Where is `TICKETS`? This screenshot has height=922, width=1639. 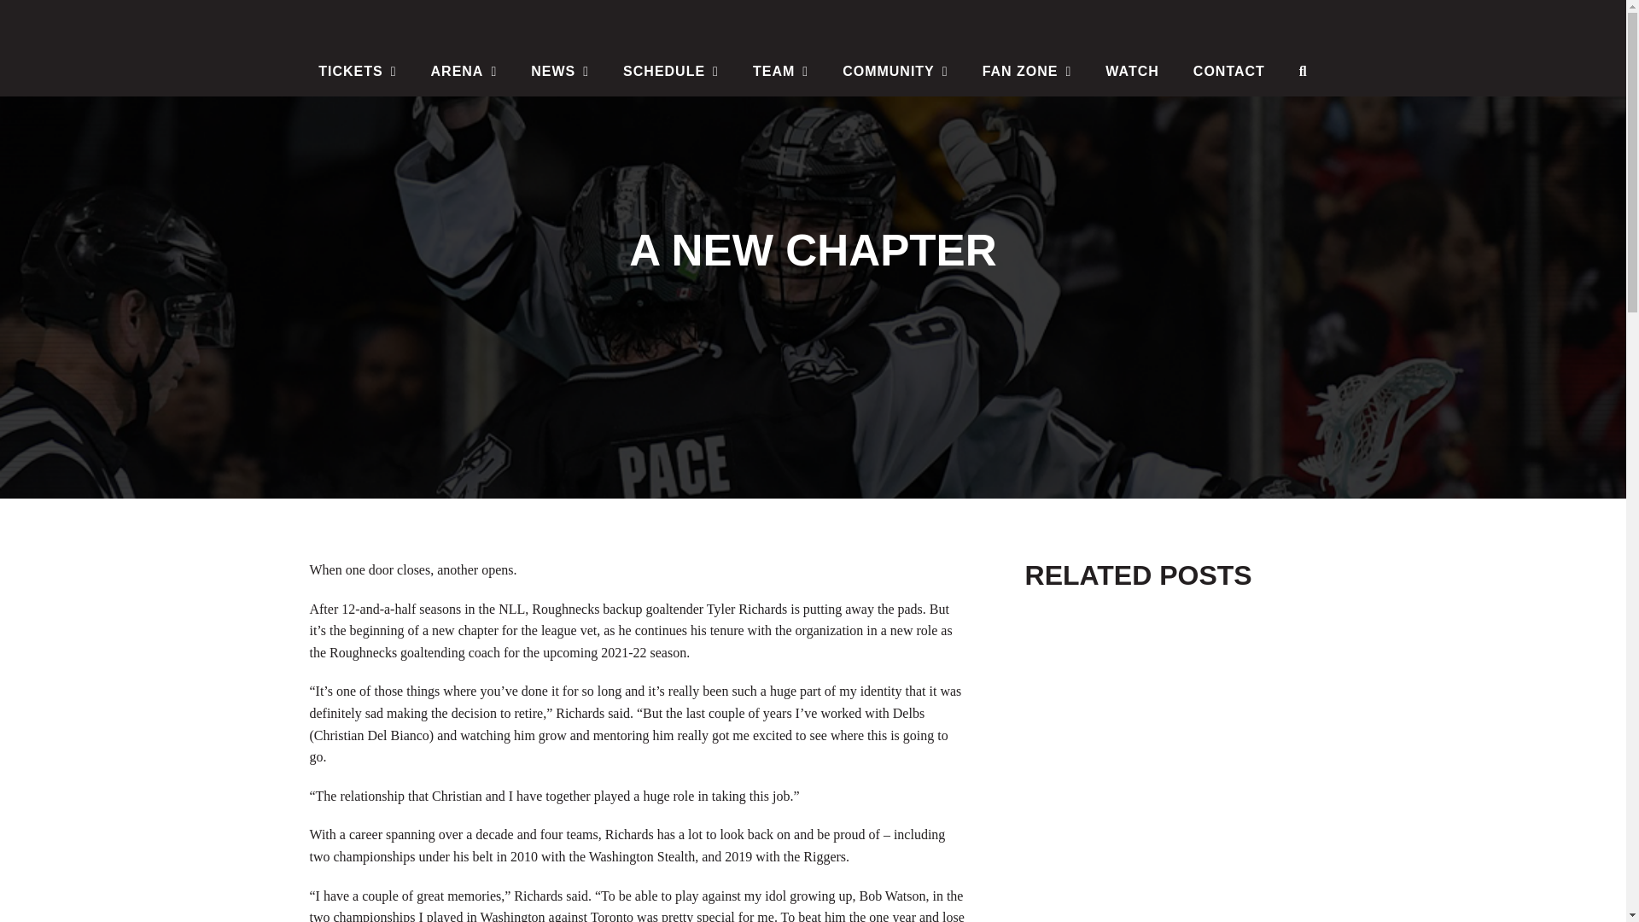 TICKETS is located at coordinates (357, 72).